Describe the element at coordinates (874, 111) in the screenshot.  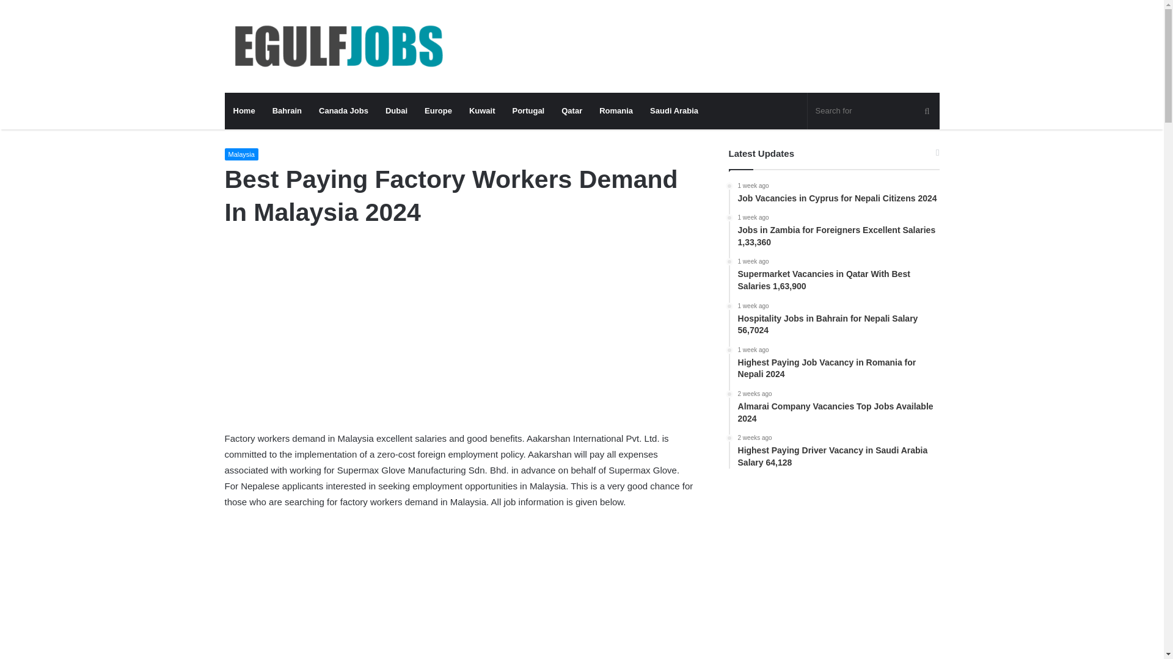
I see `Search for` at that location.